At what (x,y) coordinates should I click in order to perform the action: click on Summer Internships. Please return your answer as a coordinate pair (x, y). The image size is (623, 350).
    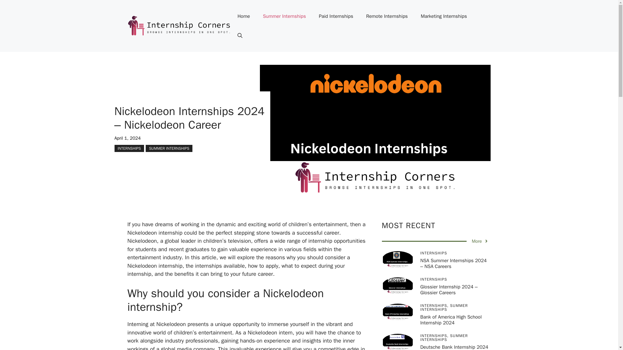
    Looking at the image, I should click on (284, 16).